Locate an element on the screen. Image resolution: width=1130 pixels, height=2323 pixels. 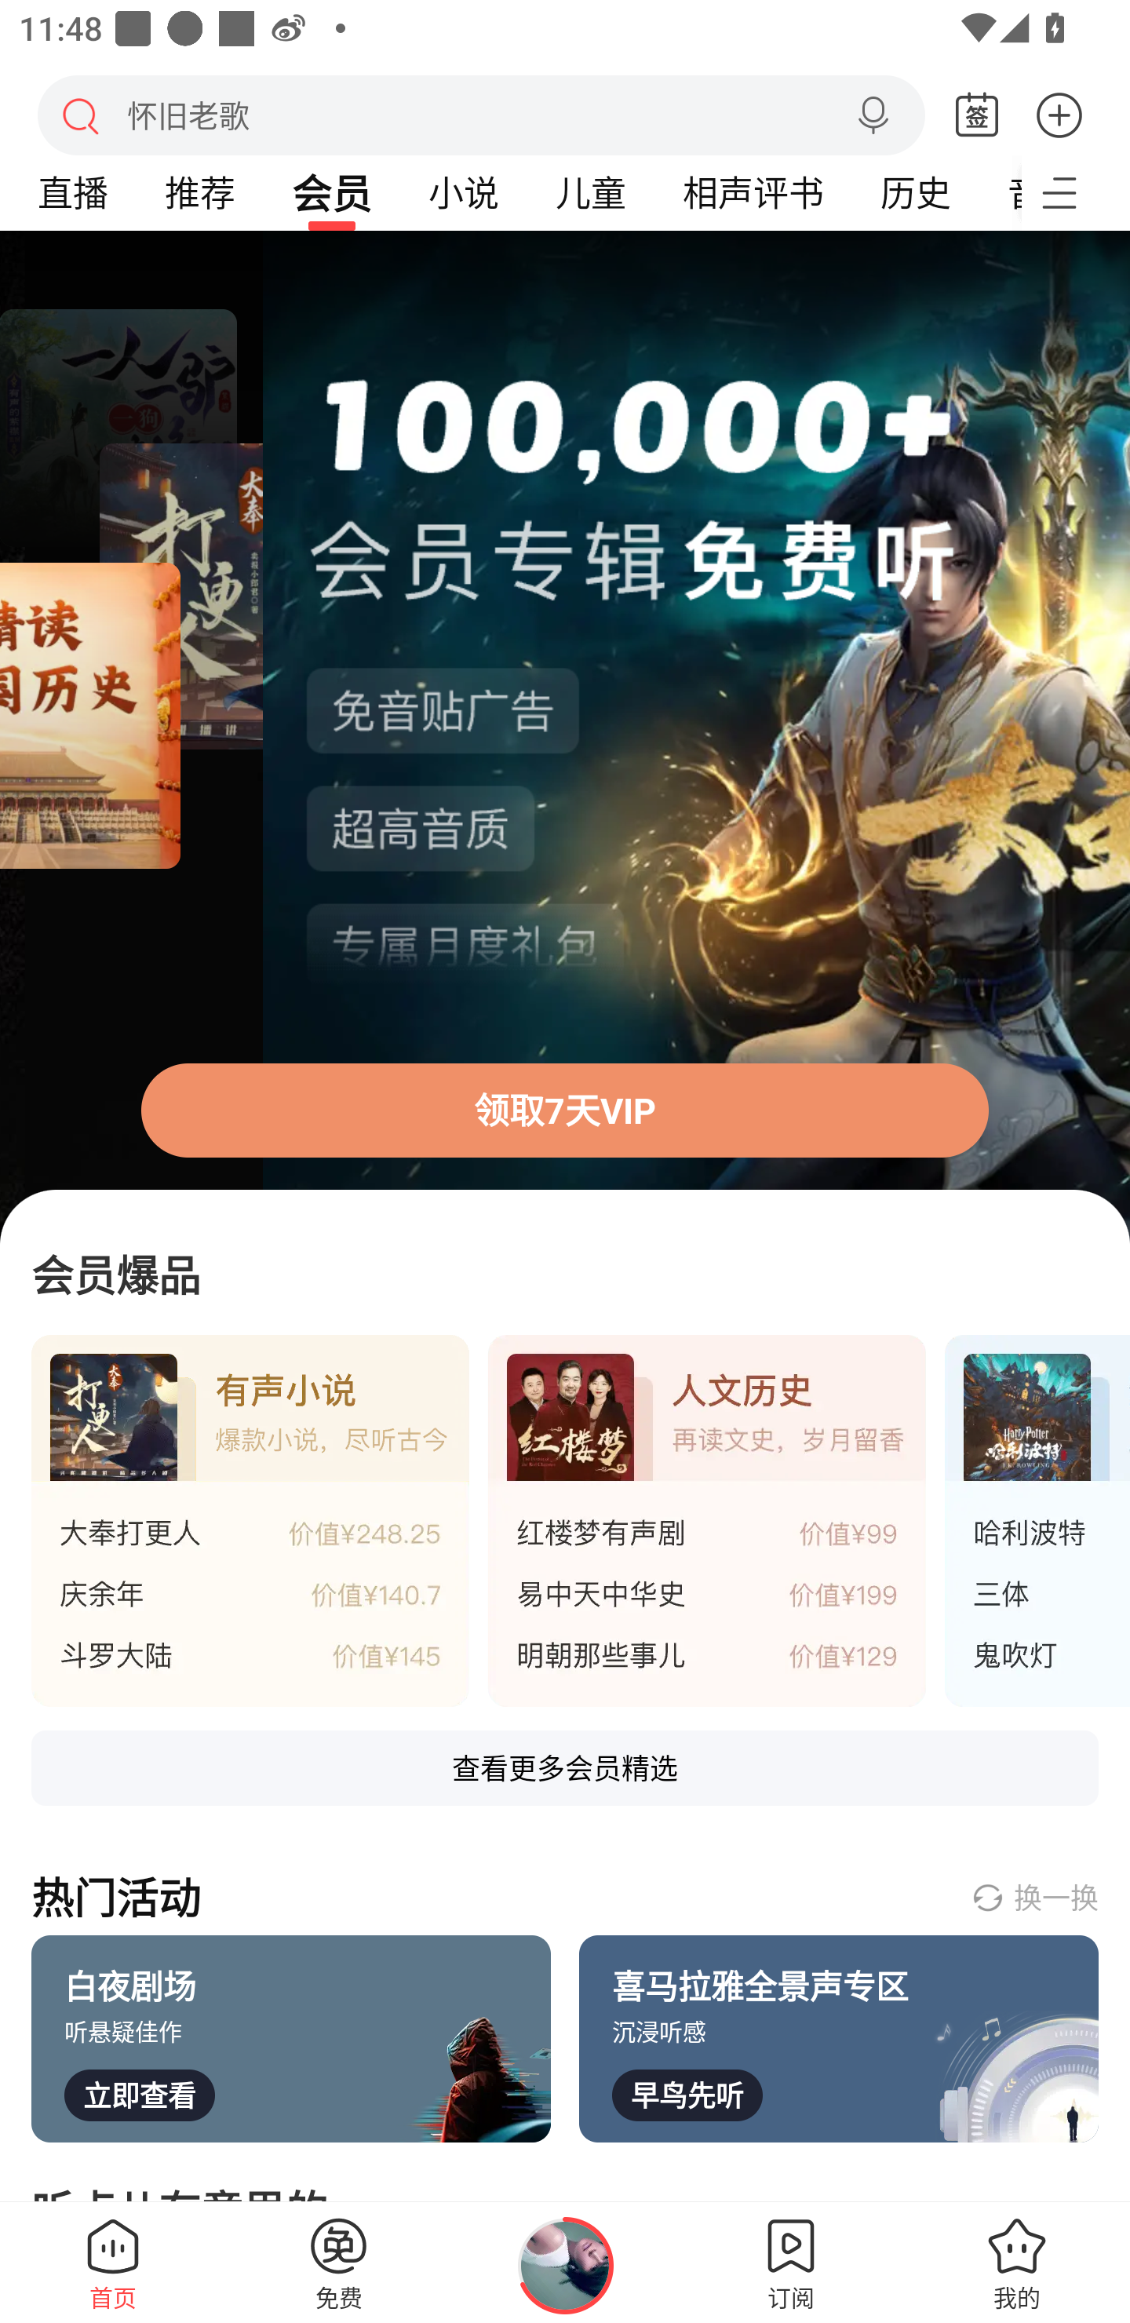
查看更多会员精选 is located at coordinates (565, 1767).